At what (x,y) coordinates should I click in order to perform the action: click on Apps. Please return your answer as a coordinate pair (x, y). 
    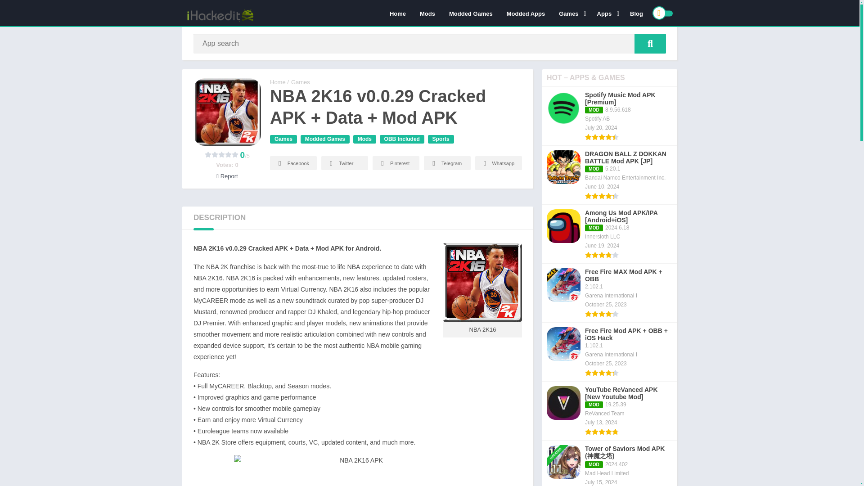
    Looking at the image, I should click on (607, 13).